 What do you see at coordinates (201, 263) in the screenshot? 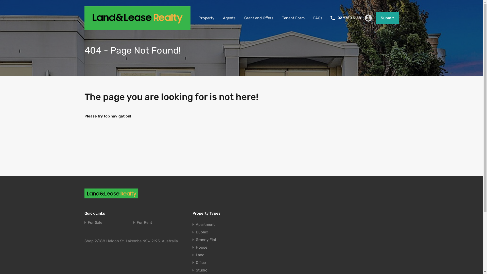
I see `Office` at bounding box center [201, 263].